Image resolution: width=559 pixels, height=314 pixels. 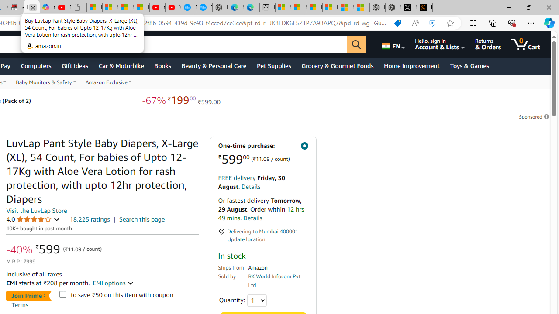 I want to click on YouTube Kids - An App Created for Kids to Explore Content, so click(x=173, y=8).